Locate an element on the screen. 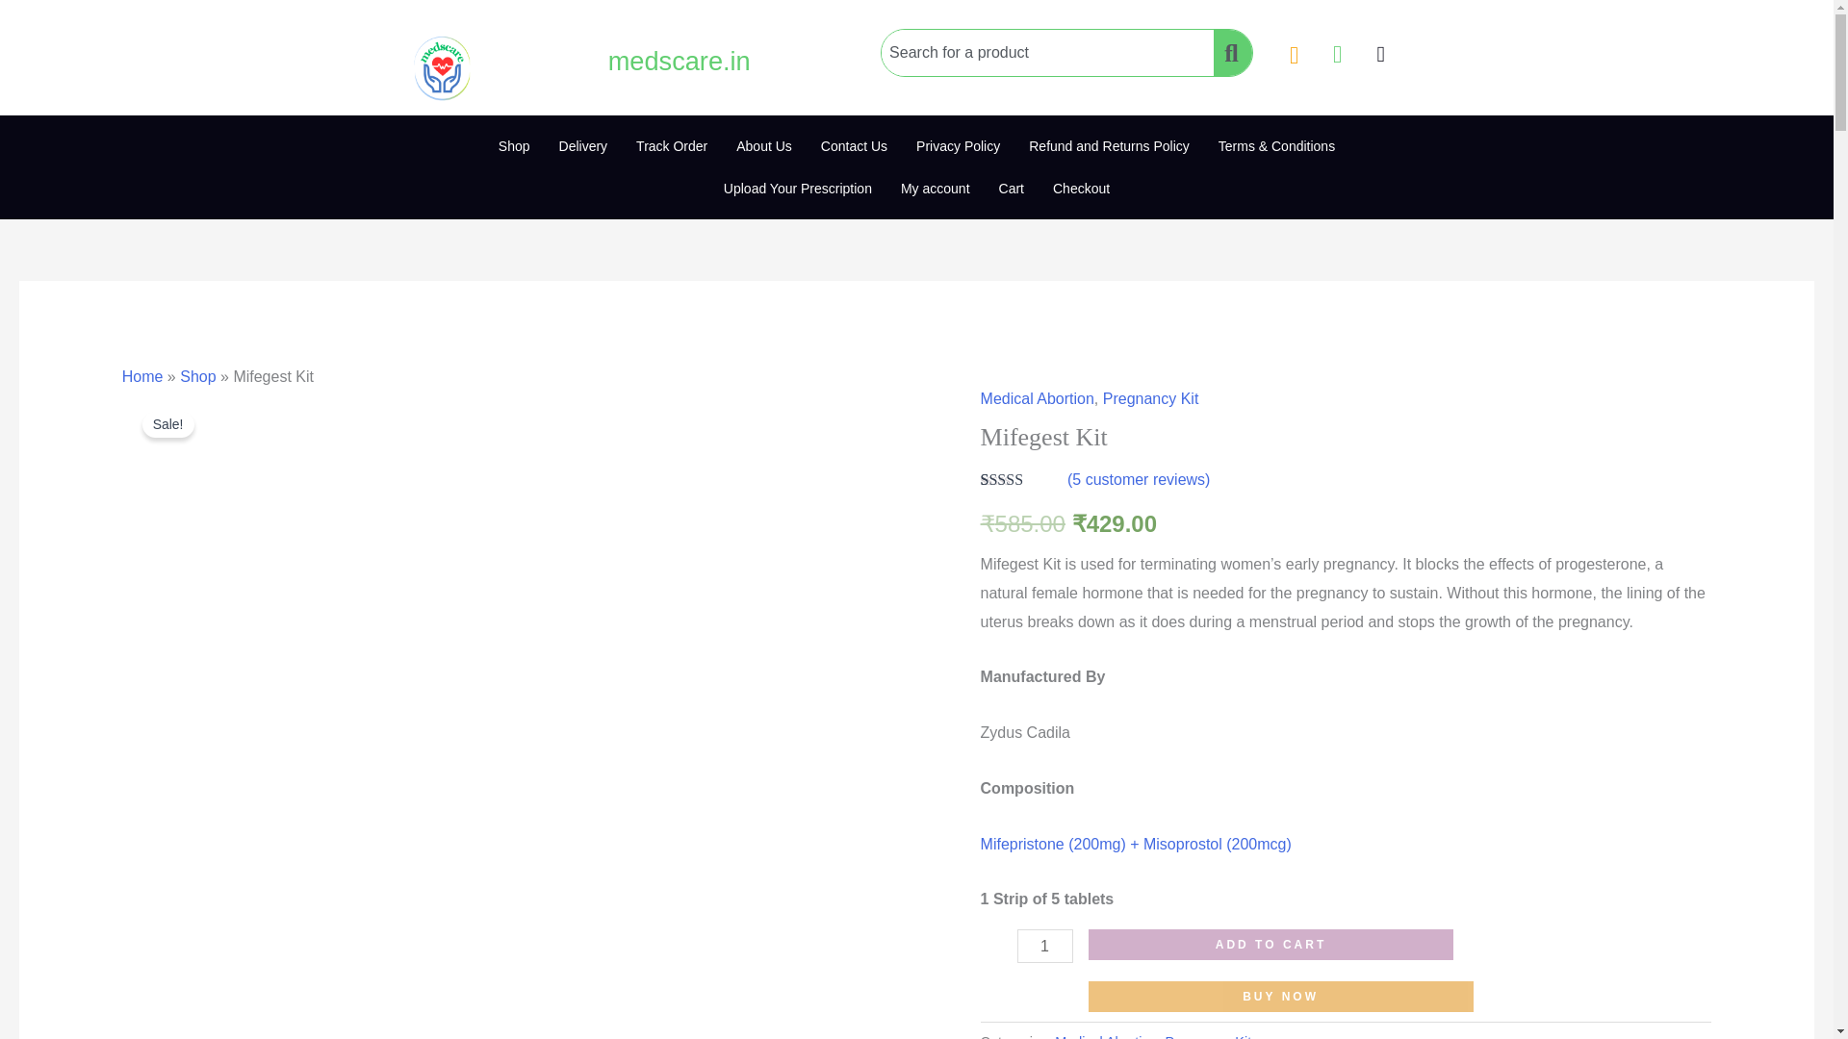 This screenshot has height=1039, width=1848. Medical Abortion is located at coordinates (1105, 1036).